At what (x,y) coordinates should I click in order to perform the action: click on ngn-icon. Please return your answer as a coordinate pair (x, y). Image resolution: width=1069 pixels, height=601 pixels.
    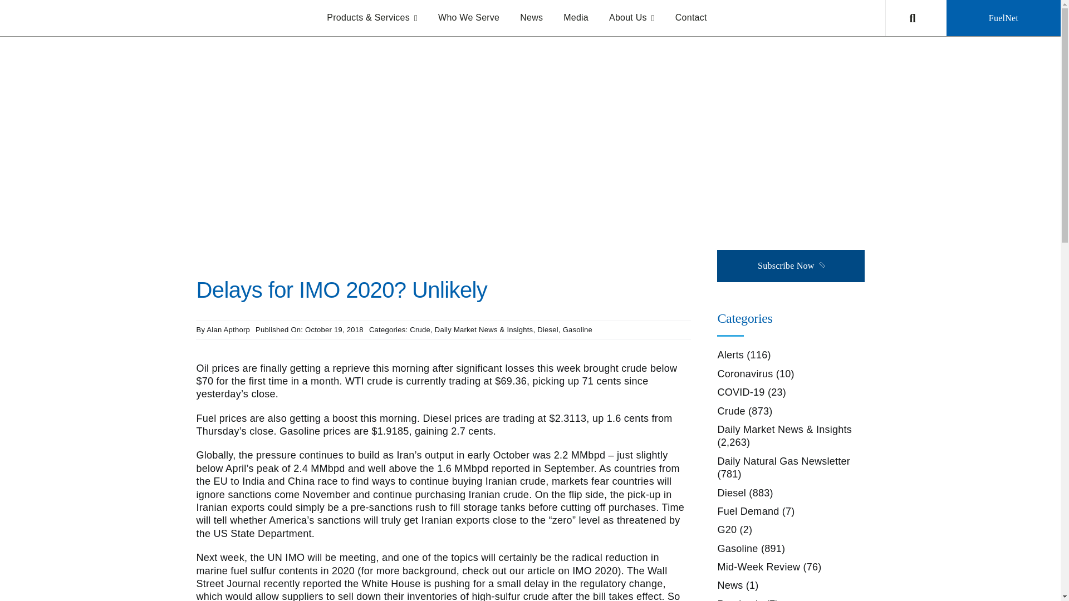
    Looking at the image, I should click on (804, 106).